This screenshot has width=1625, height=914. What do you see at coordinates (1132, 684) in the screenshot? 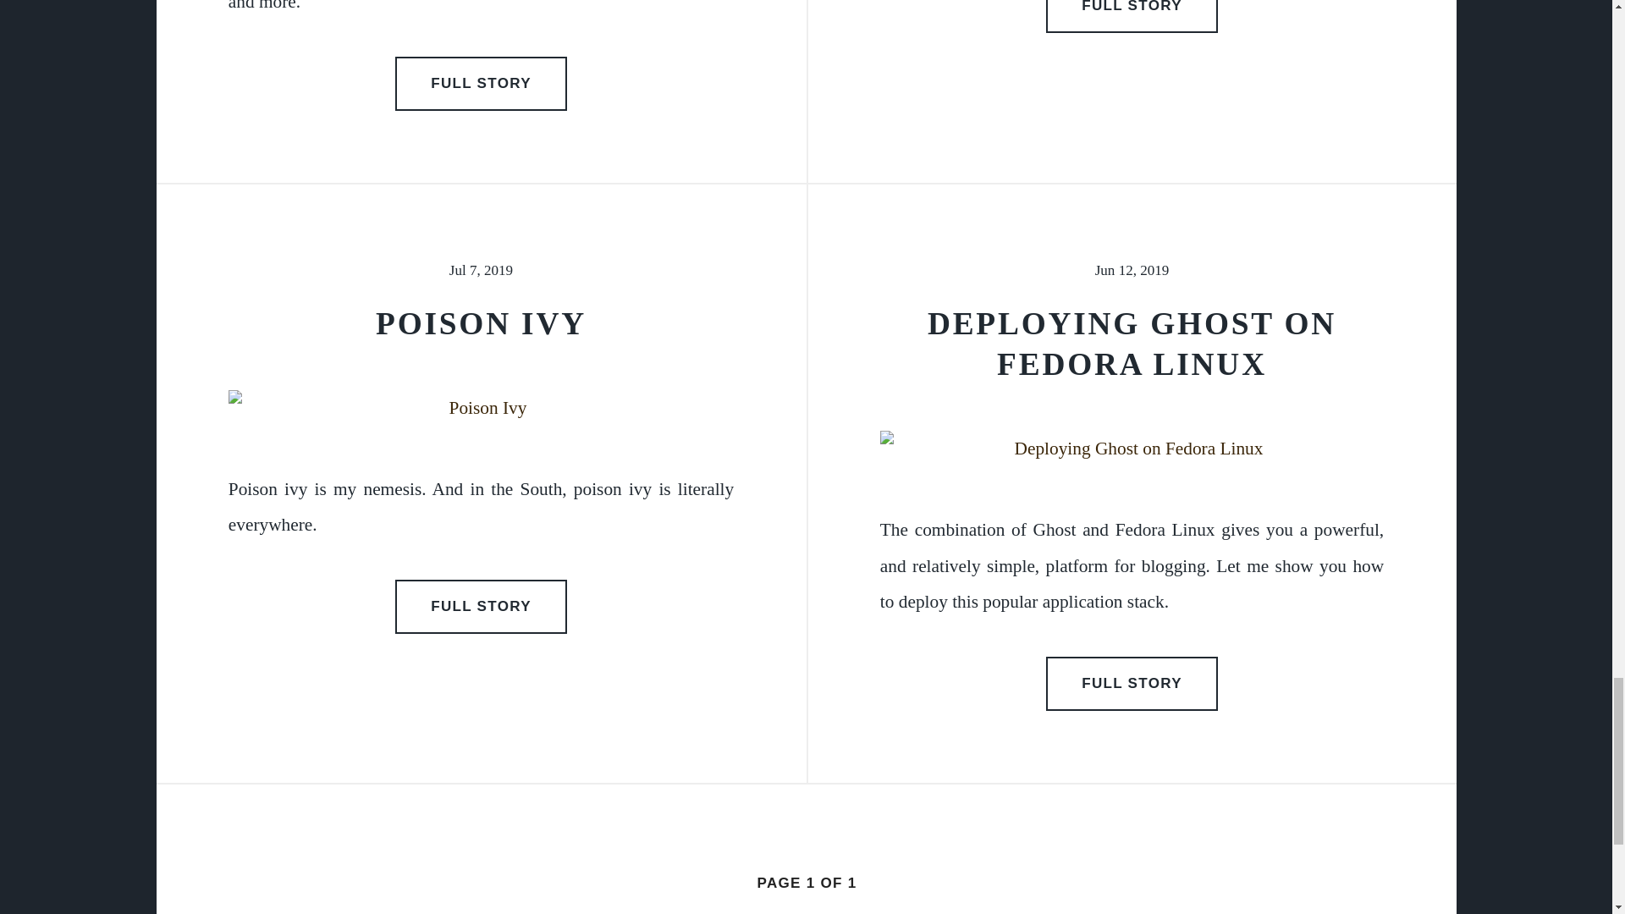
I see `FULL STORY` at bounding box center [1132, 684].